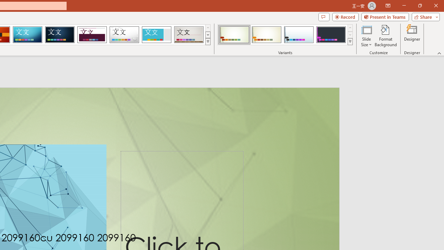 The width and height of the screenshot is (444, 250). What do you see at coordinates (412, 35) in the screenshot?
I see `Designer` at bounding box center [412, 35].